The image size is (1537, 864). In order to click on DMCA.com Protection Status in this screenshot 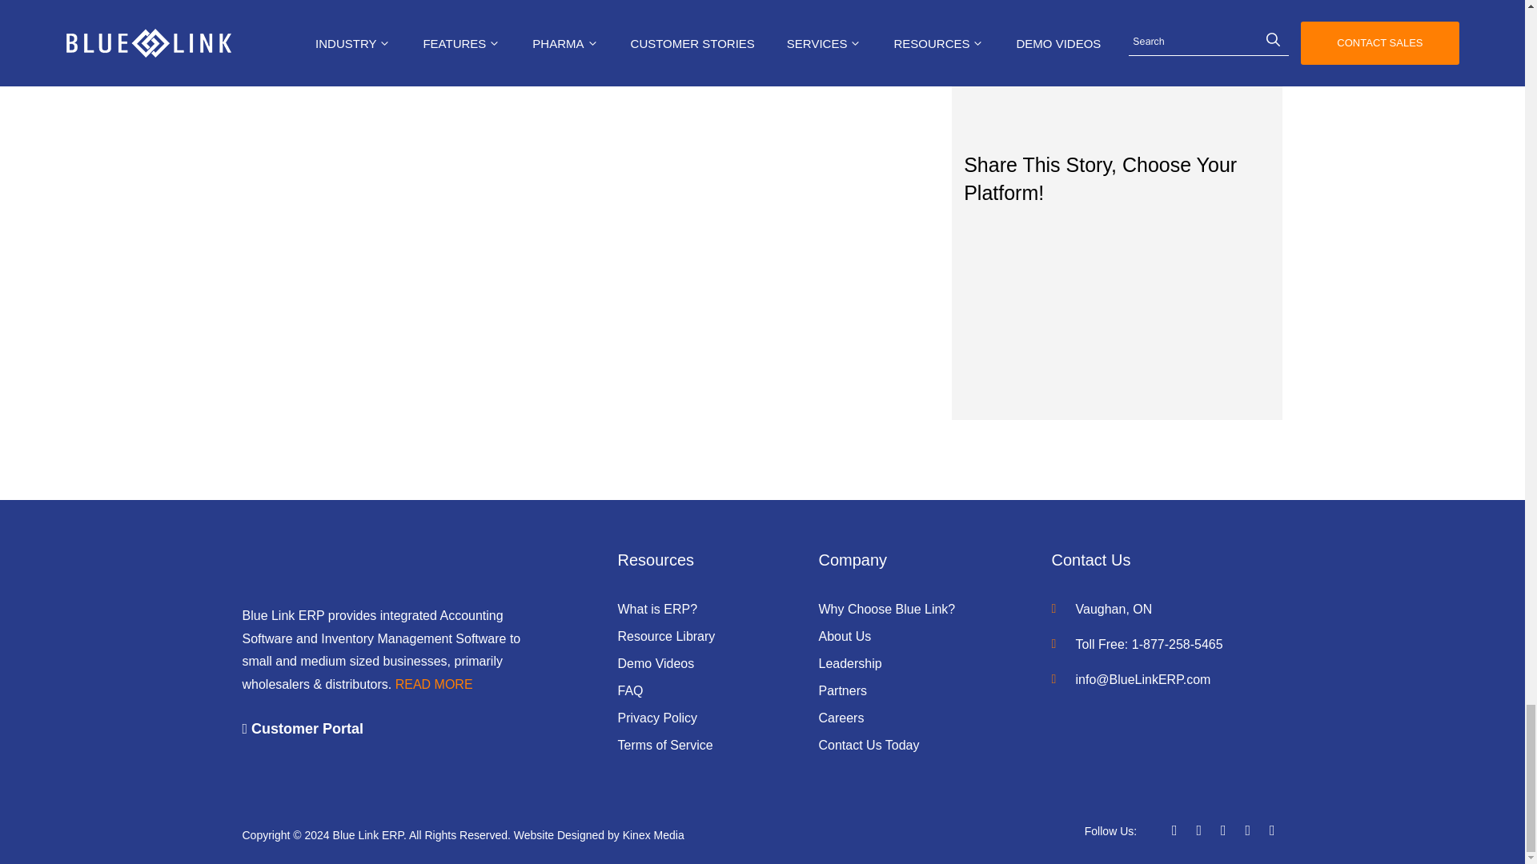, I will do `click(746, 834)`.